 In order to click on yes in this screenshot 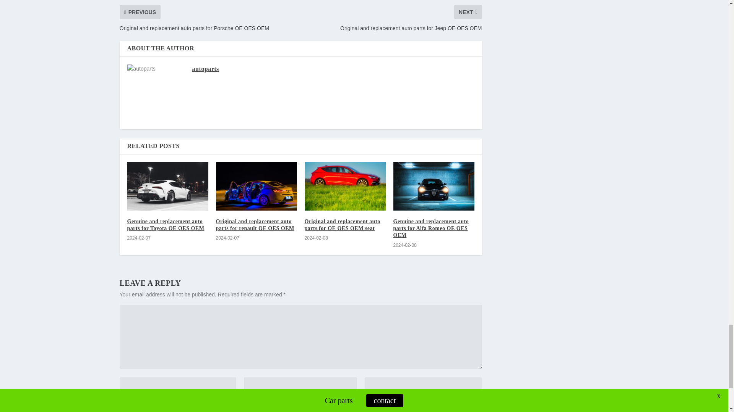, I will do `click(123, 404)`.